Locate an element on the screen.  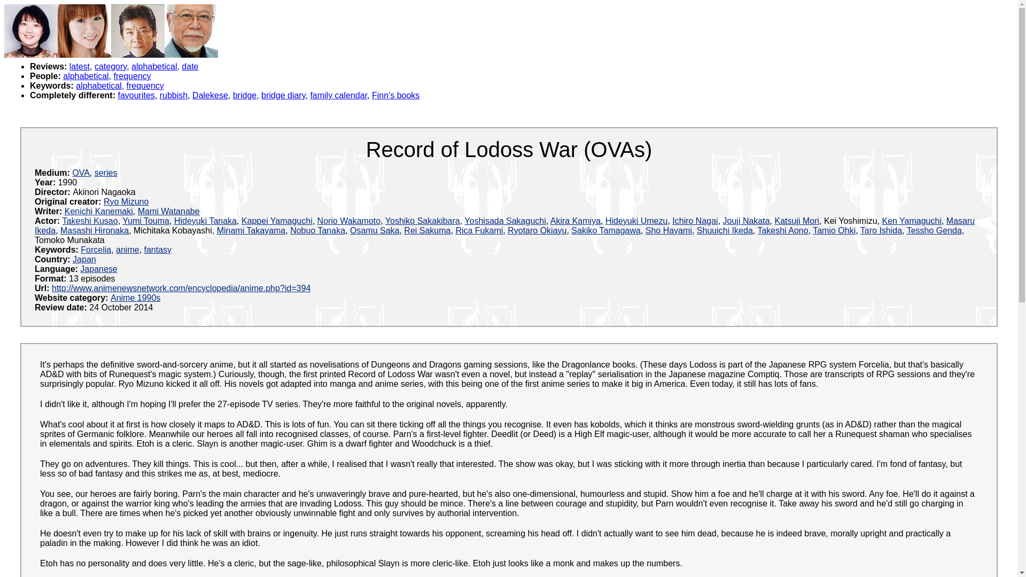
Hideyuki Umezu is located at coordinates (636, 221).